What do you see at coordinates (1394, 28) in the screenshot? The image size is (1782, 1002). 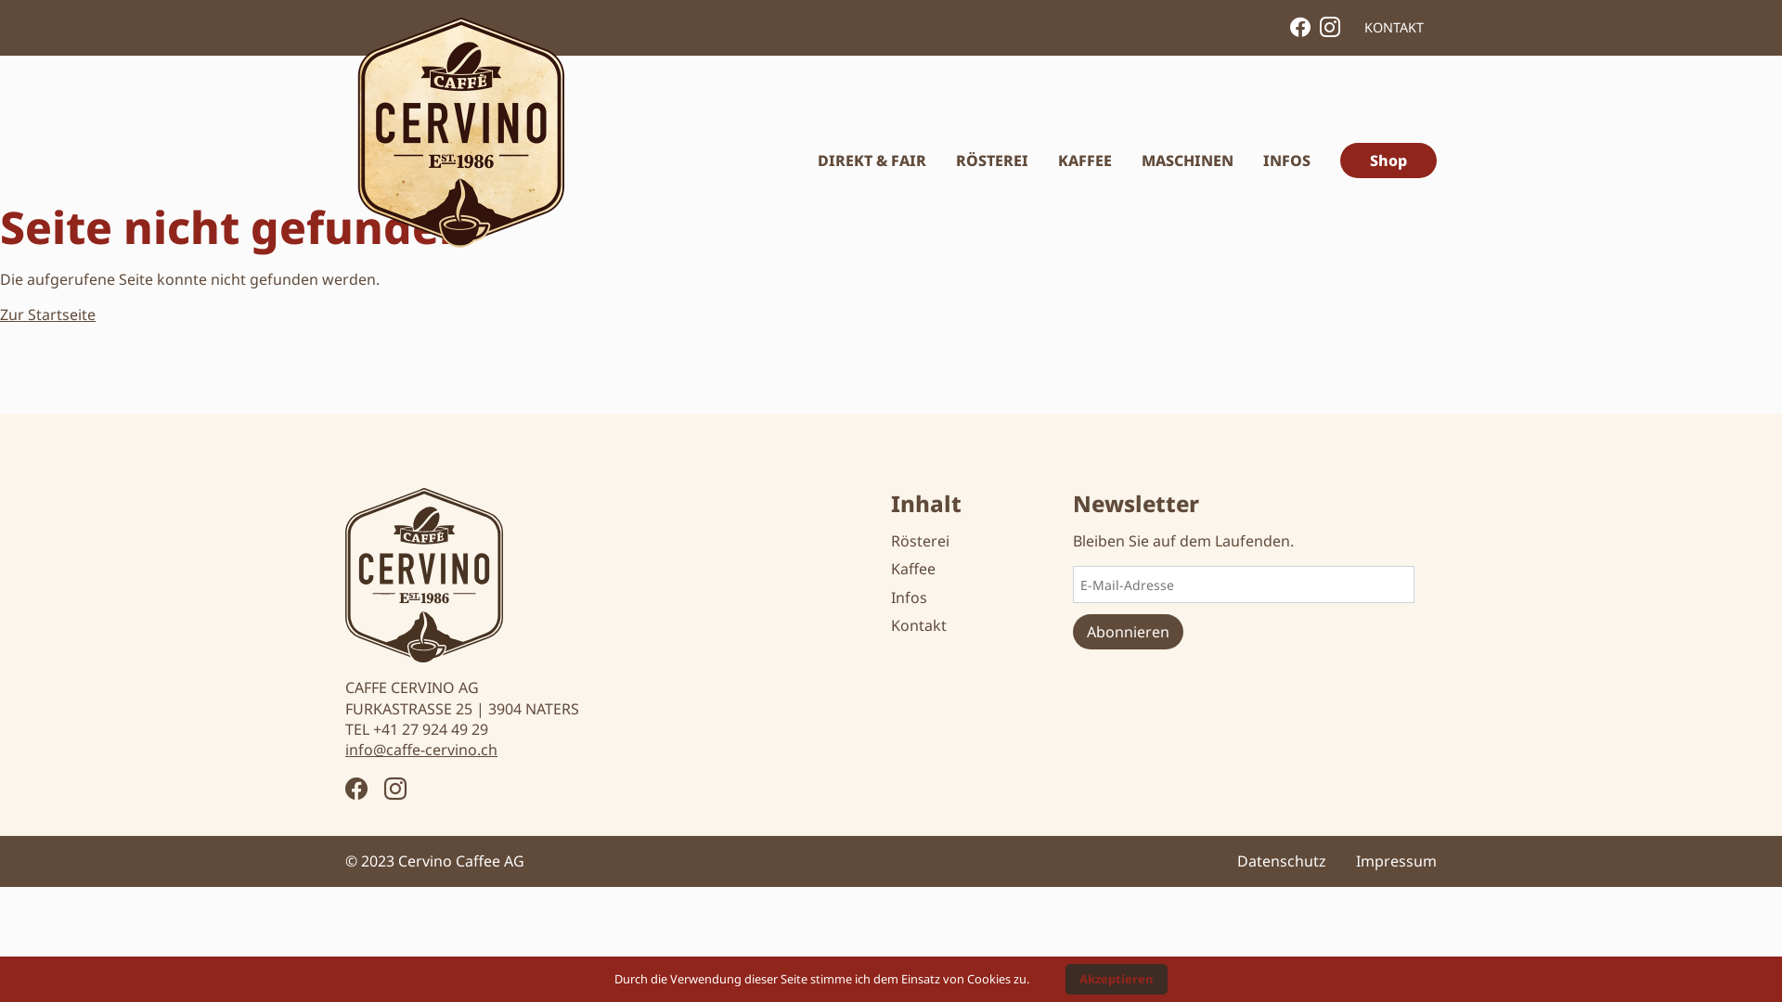 I see `KONTAKT` at bounding box center [1394, 28].